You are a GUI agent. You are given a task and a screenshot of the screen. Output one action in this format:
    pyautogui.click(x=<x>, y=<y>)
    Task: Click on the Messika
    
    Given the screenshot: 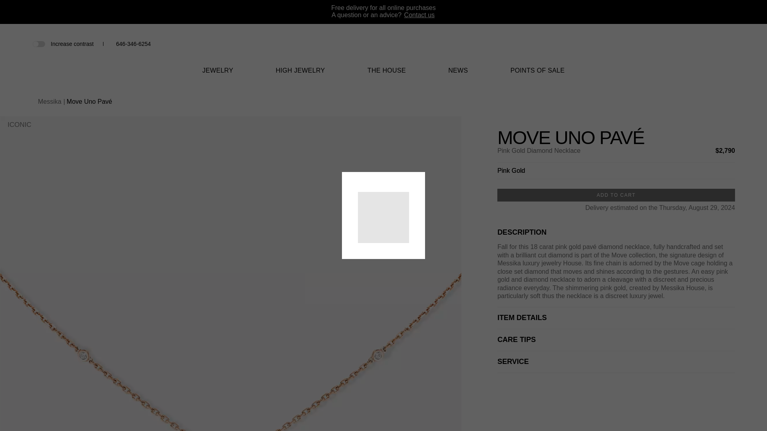 What is the action you would take?
    pyautogui.click(x=383, y=54)
    